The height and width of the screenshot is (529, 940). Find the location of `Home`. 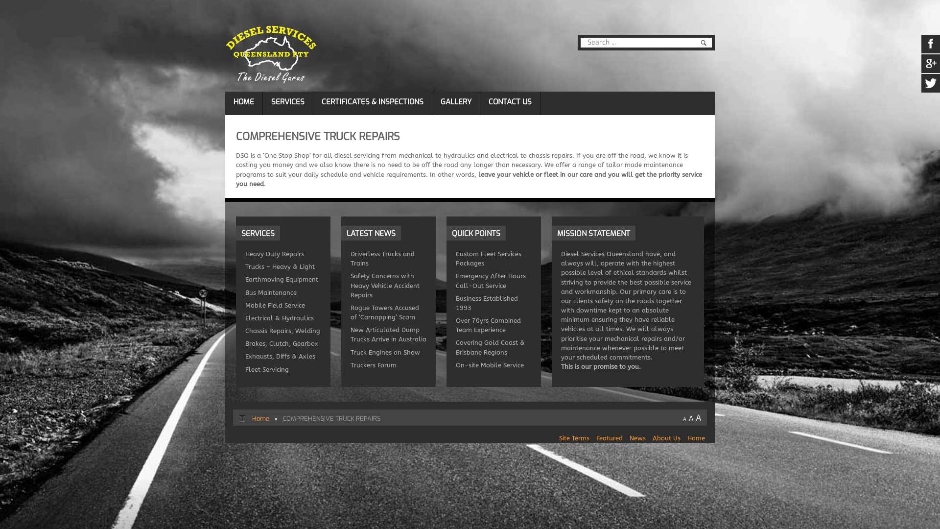

Home is located at coordinates (696, 438).